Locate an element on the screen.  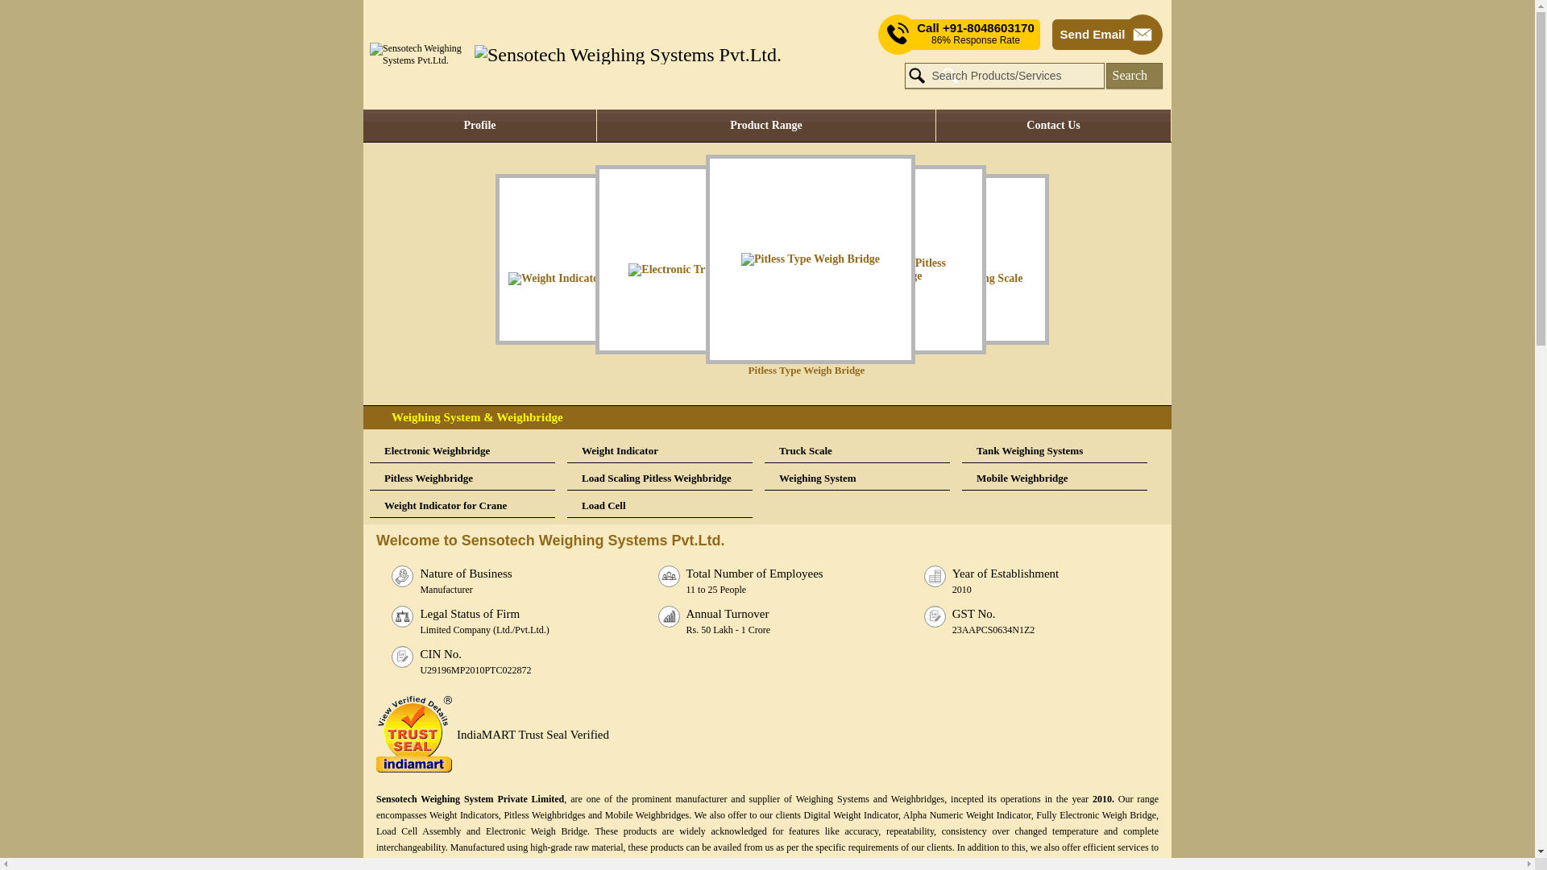
Product Range is located at coordinates (766, 126).